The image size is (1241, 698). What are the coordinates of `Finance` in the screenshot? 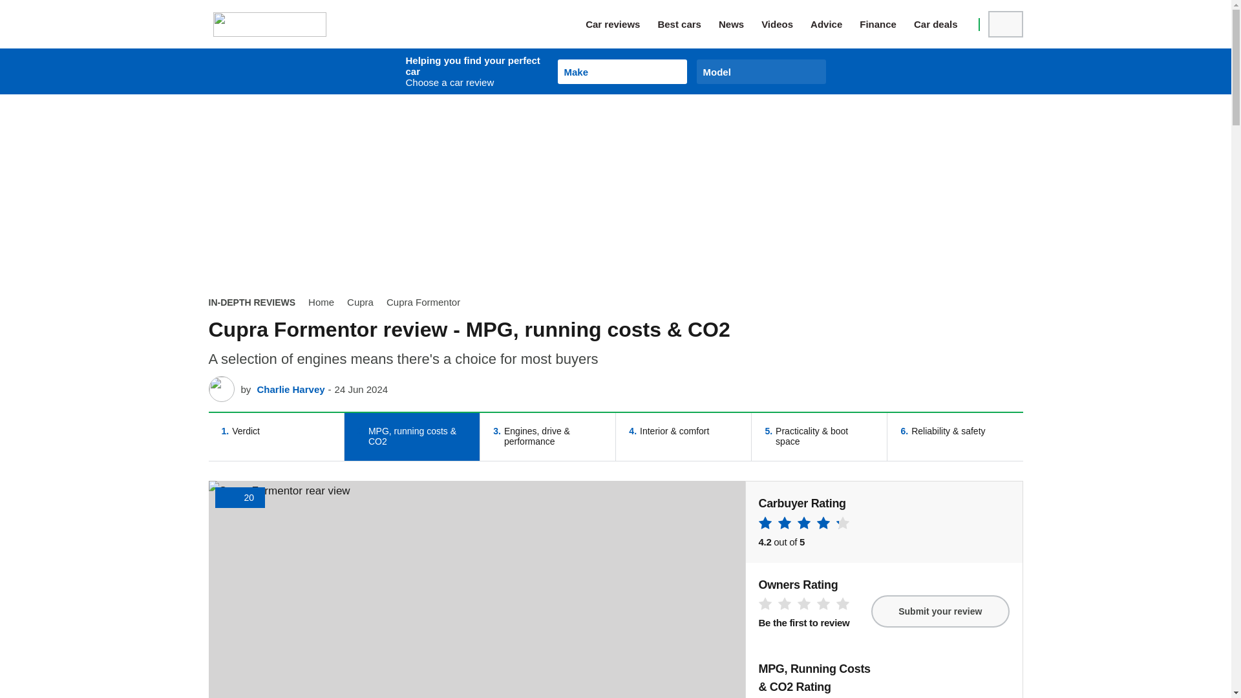 It's located at (887, 24).